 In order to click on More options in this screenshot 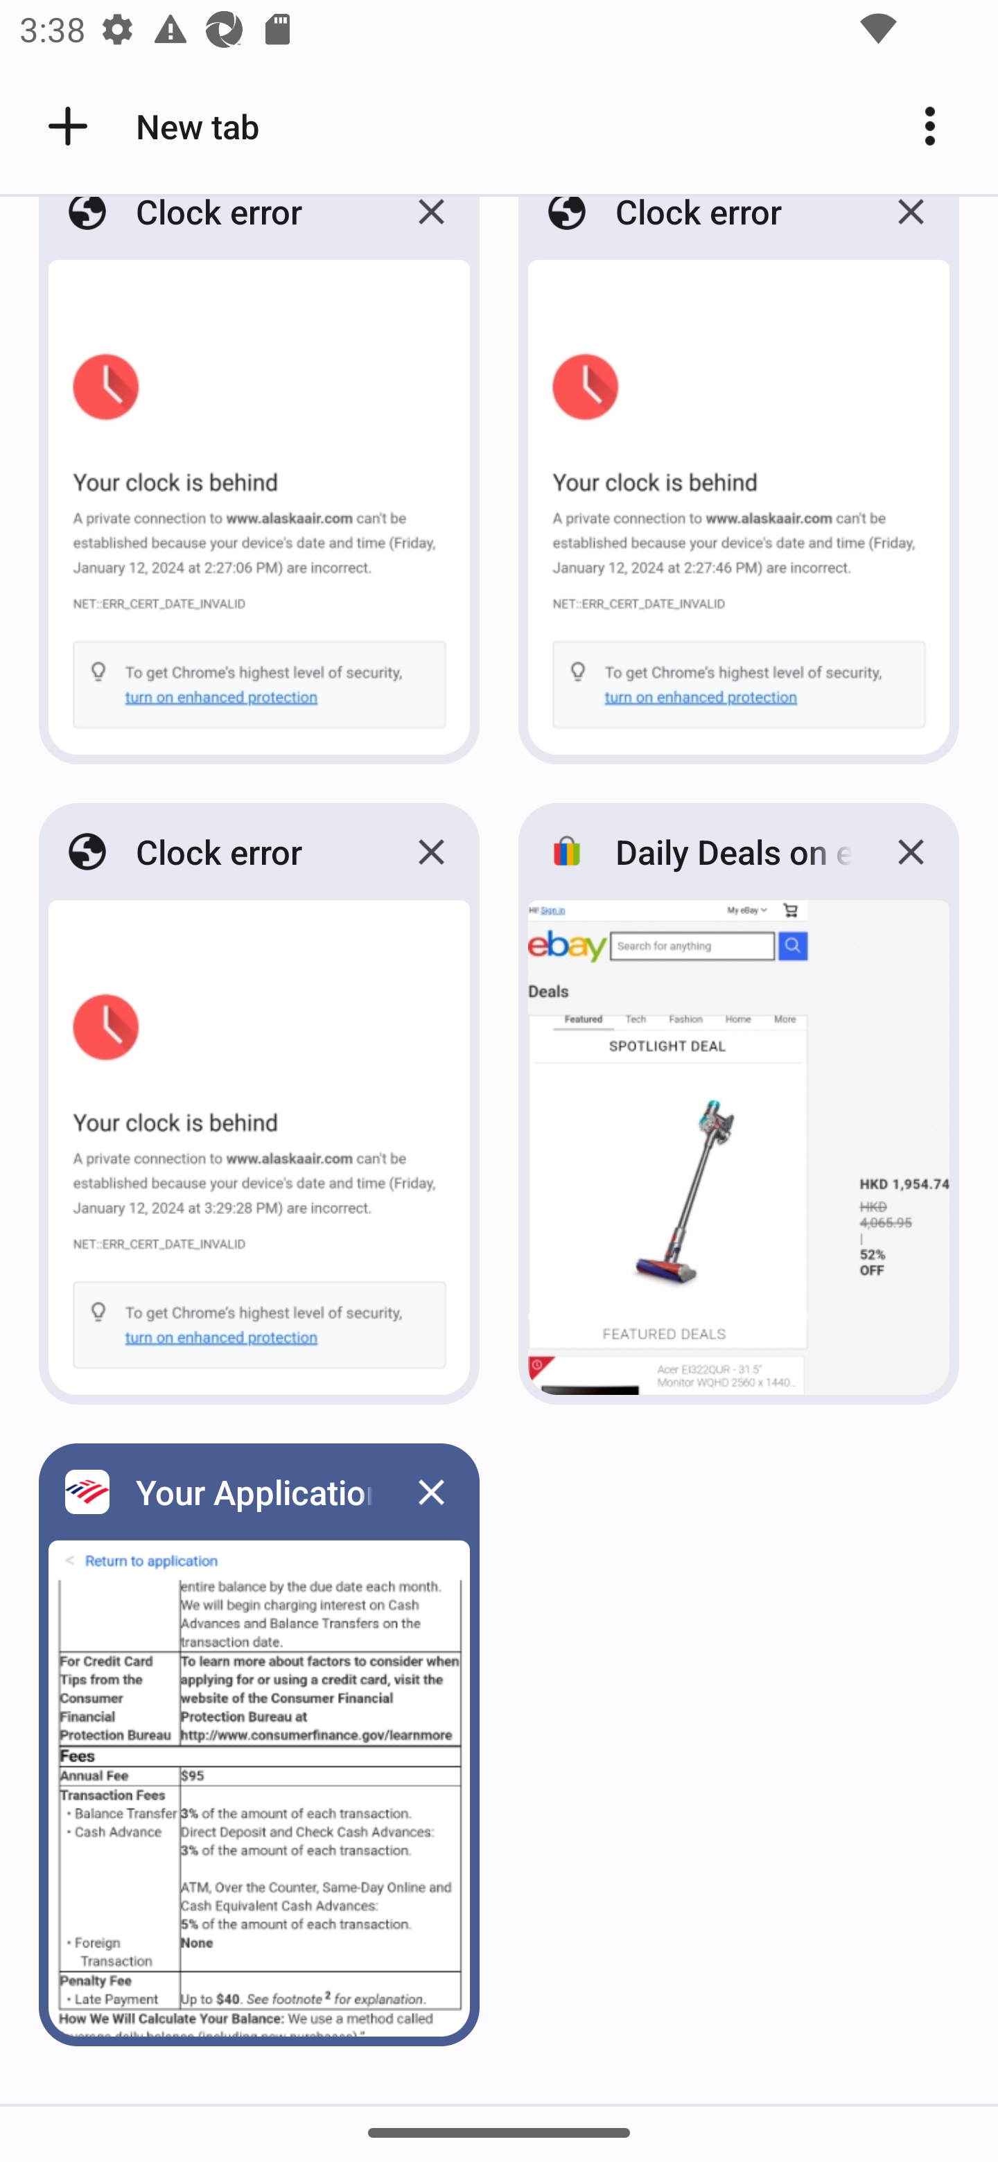, I will do `click(940, 126)`.